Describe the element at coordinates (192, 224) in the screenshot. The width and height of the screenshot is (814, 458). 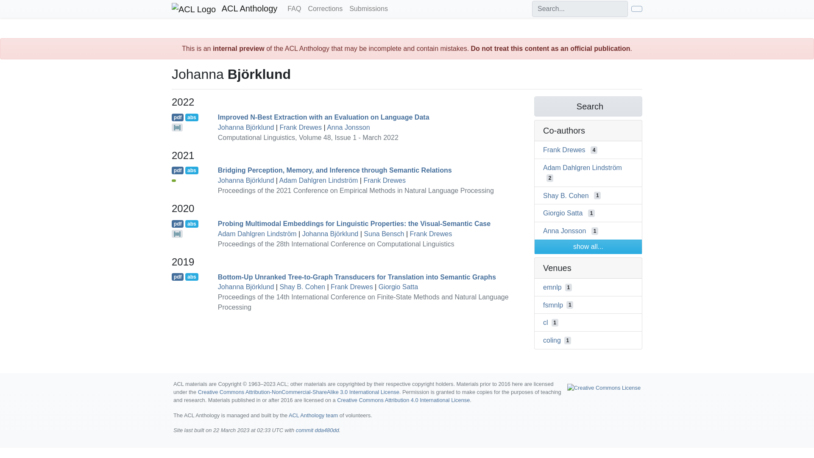
I see `Show Abstract` at that location.